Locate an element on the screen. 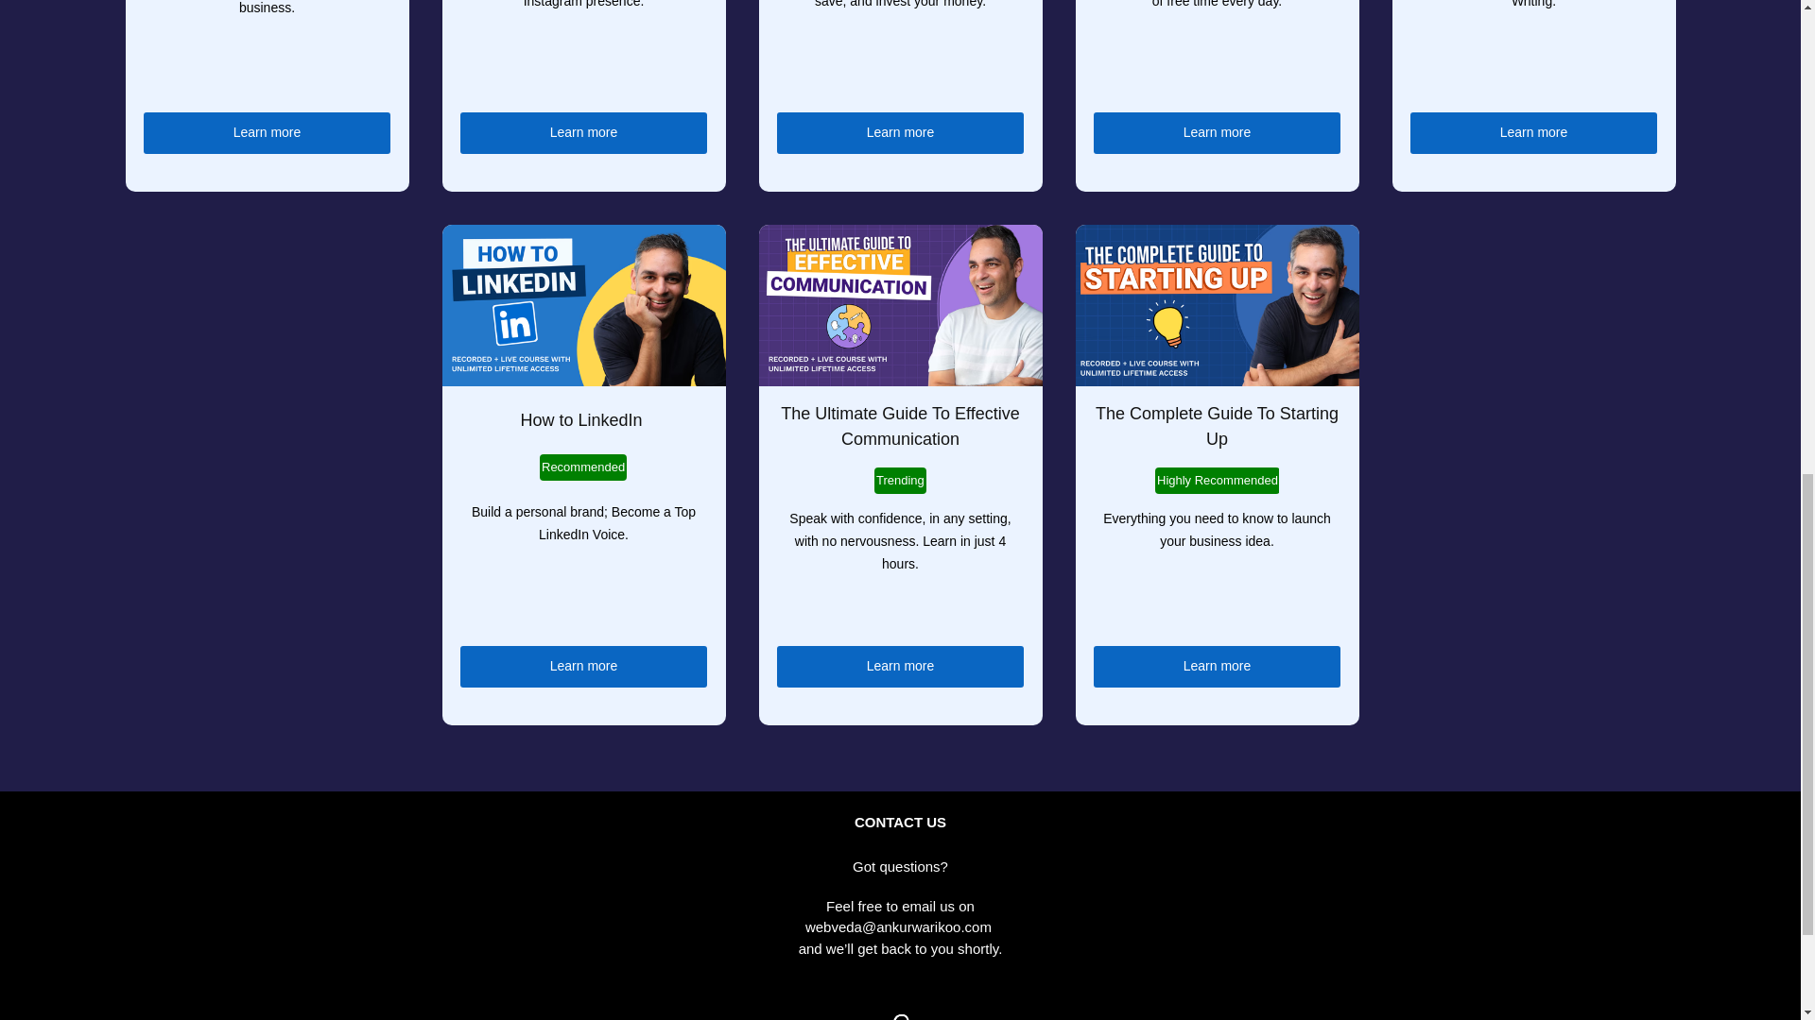  Learn more is located at coordinates (267, 132).